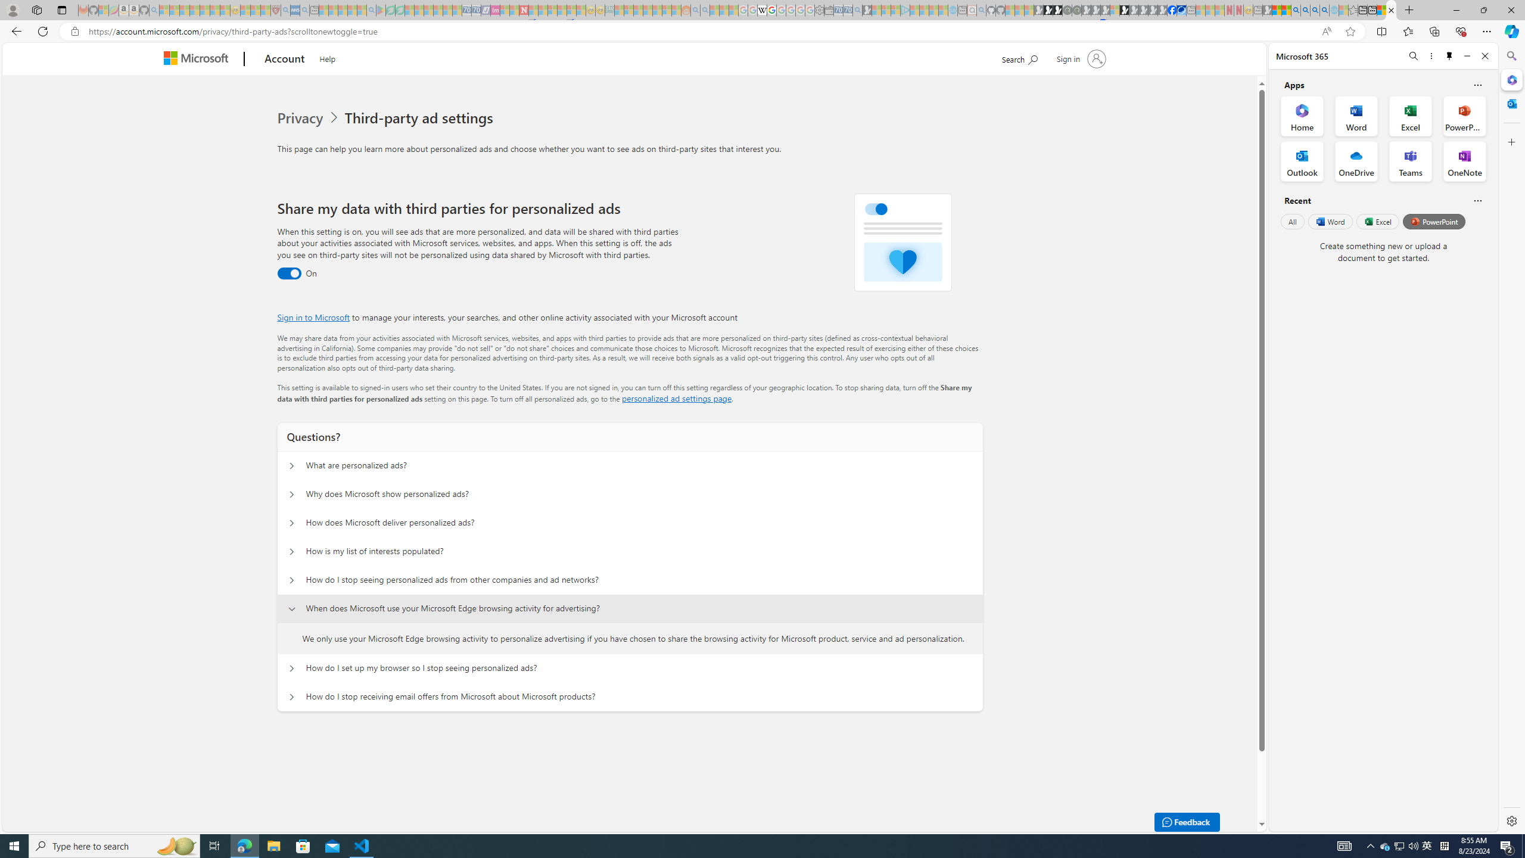  What do you see at coordinates (205, 10) in the screenshot?
I see `New Report Confirms 2023 Was Record Hot | Watch - Sleeping` at bounding box center [205, 10].